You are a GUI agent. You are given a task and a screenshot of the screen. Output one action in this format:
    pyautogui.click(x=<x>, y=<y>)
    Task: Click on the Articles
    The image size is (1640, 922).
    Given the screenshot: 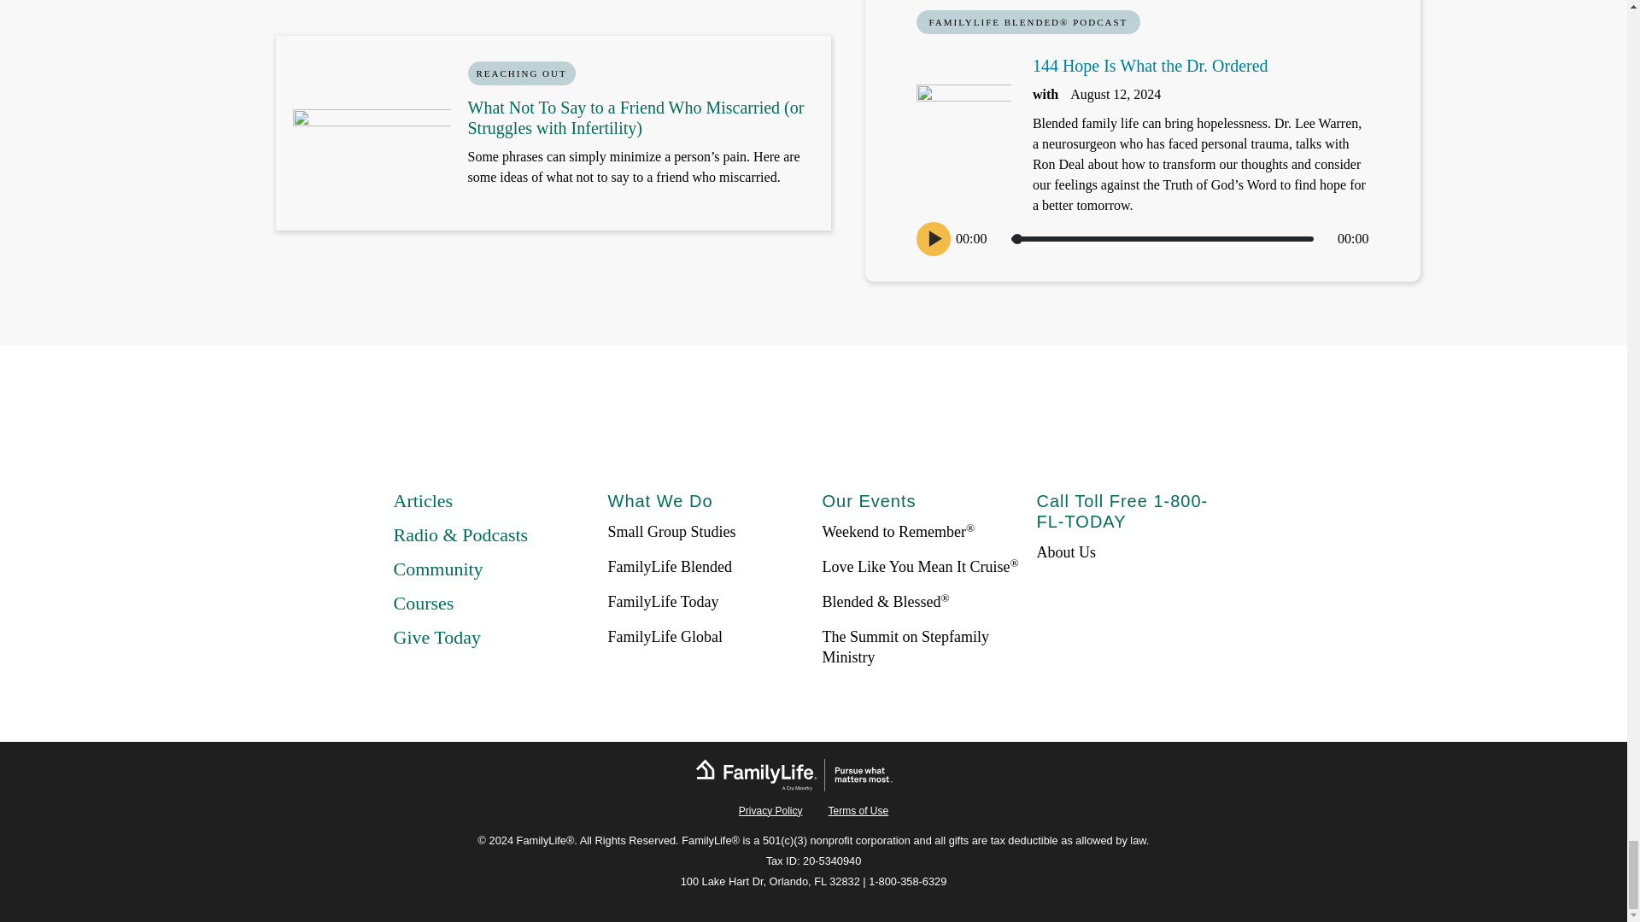 What is the action you would take?
    pyautogui.click(x=422, y=500)
    